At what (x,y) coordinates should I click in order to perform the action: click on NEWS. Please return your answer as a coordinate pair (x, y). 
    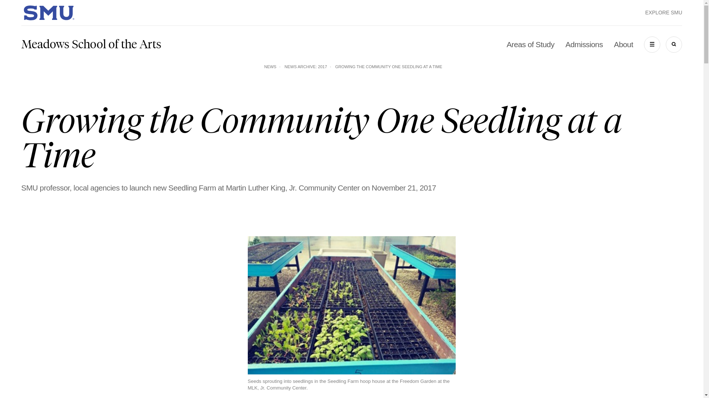
    Looking at the image, I should click on (270, 66).